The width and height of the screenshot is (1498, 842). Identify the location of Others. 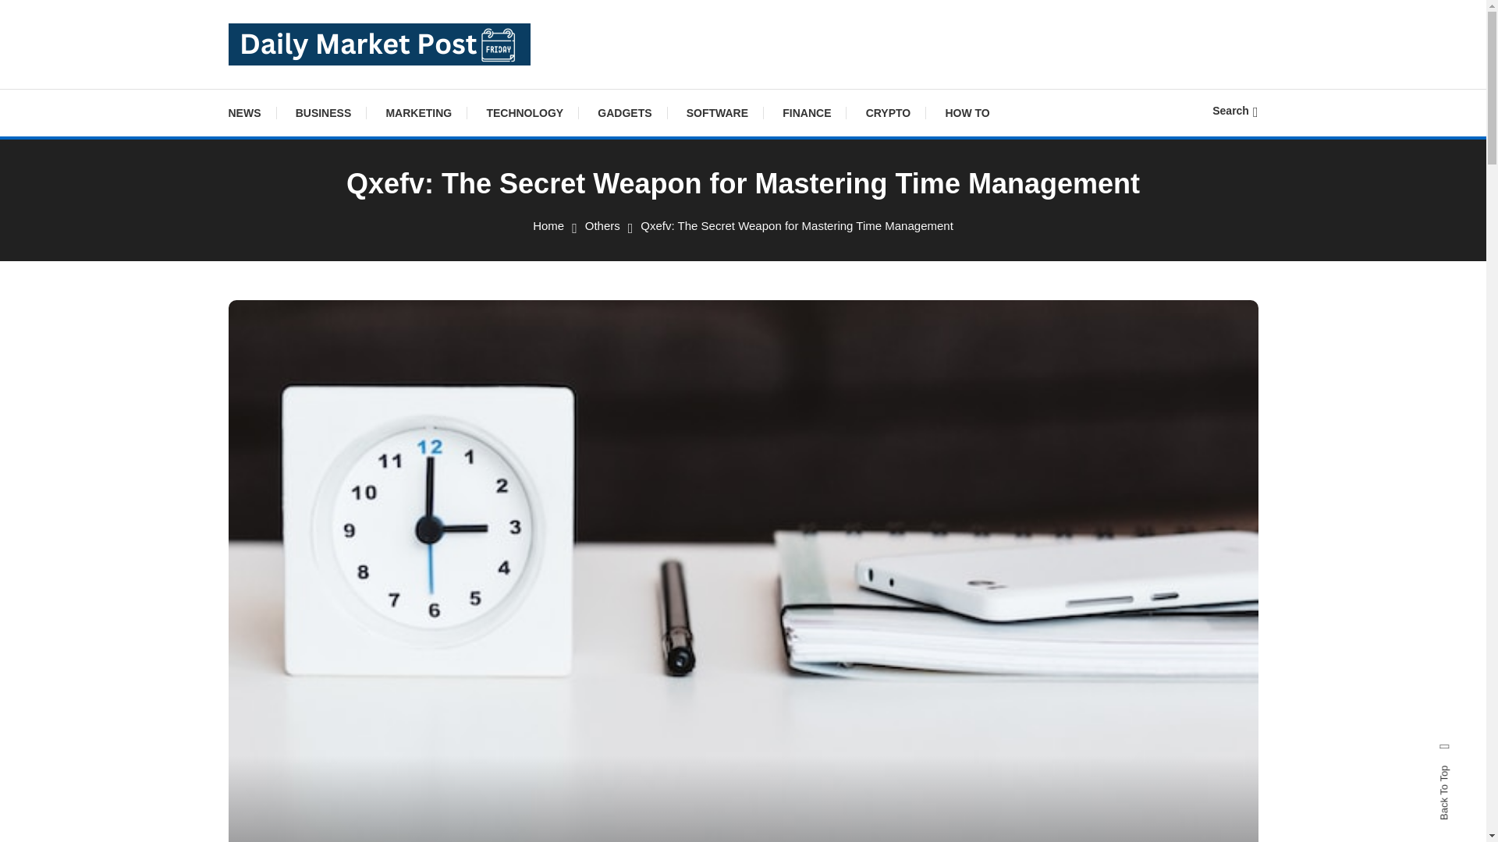
(602, 225).